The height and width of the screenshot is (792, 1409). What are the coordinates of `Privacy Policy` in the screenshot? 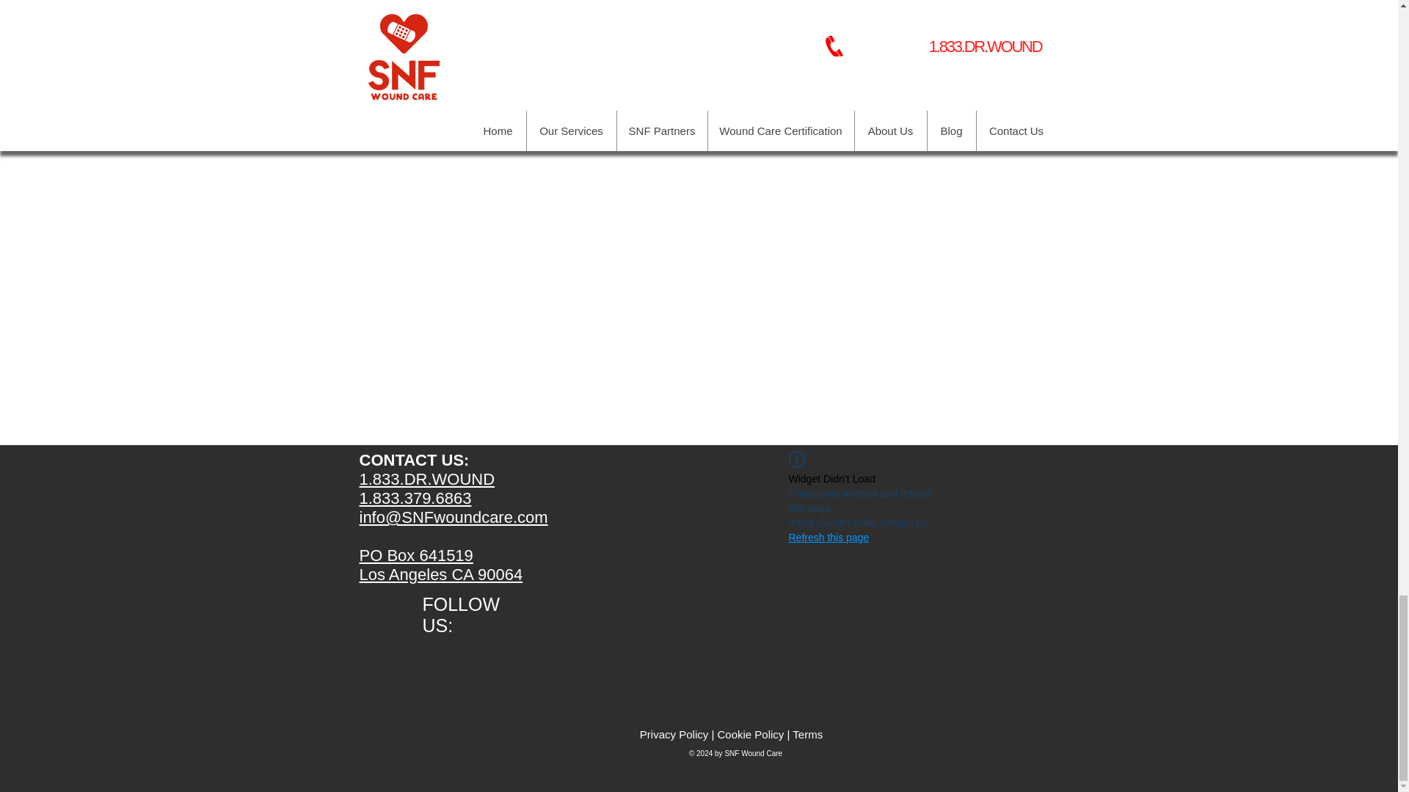 It's located at (674, 733).